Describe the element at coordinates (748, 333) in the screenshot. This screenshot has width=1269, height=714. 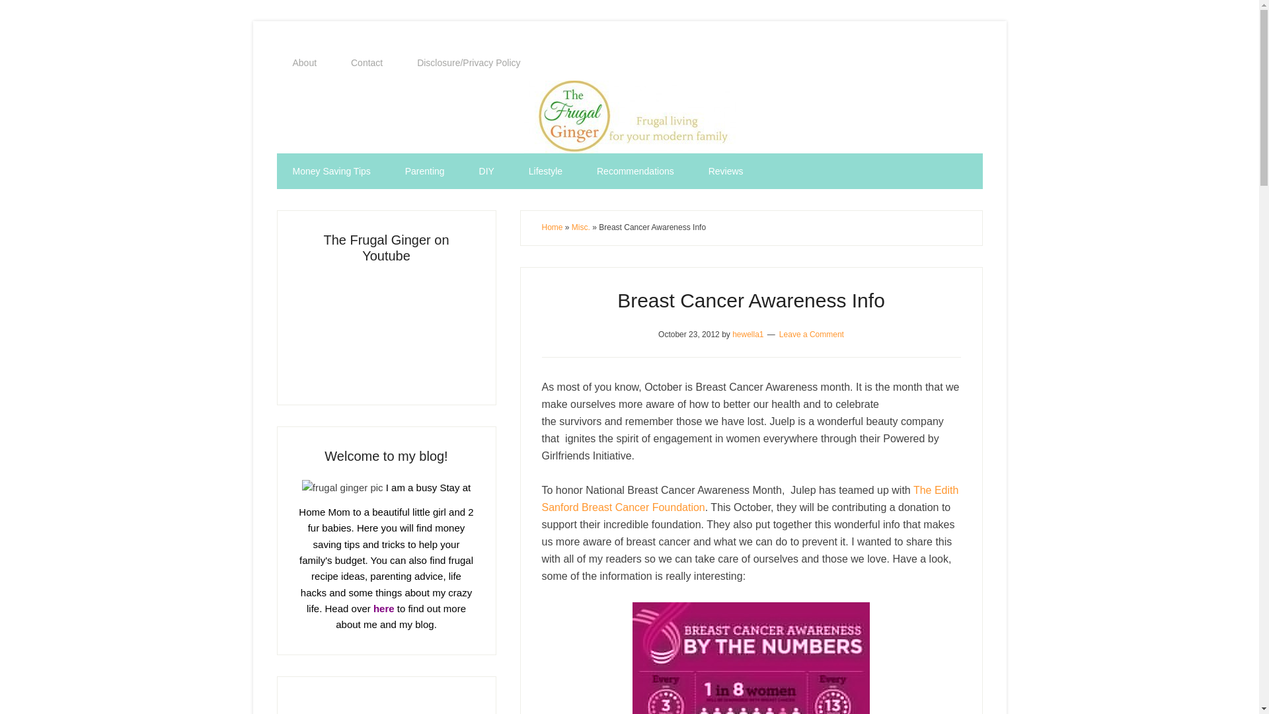
I see `hewella1` at that location.